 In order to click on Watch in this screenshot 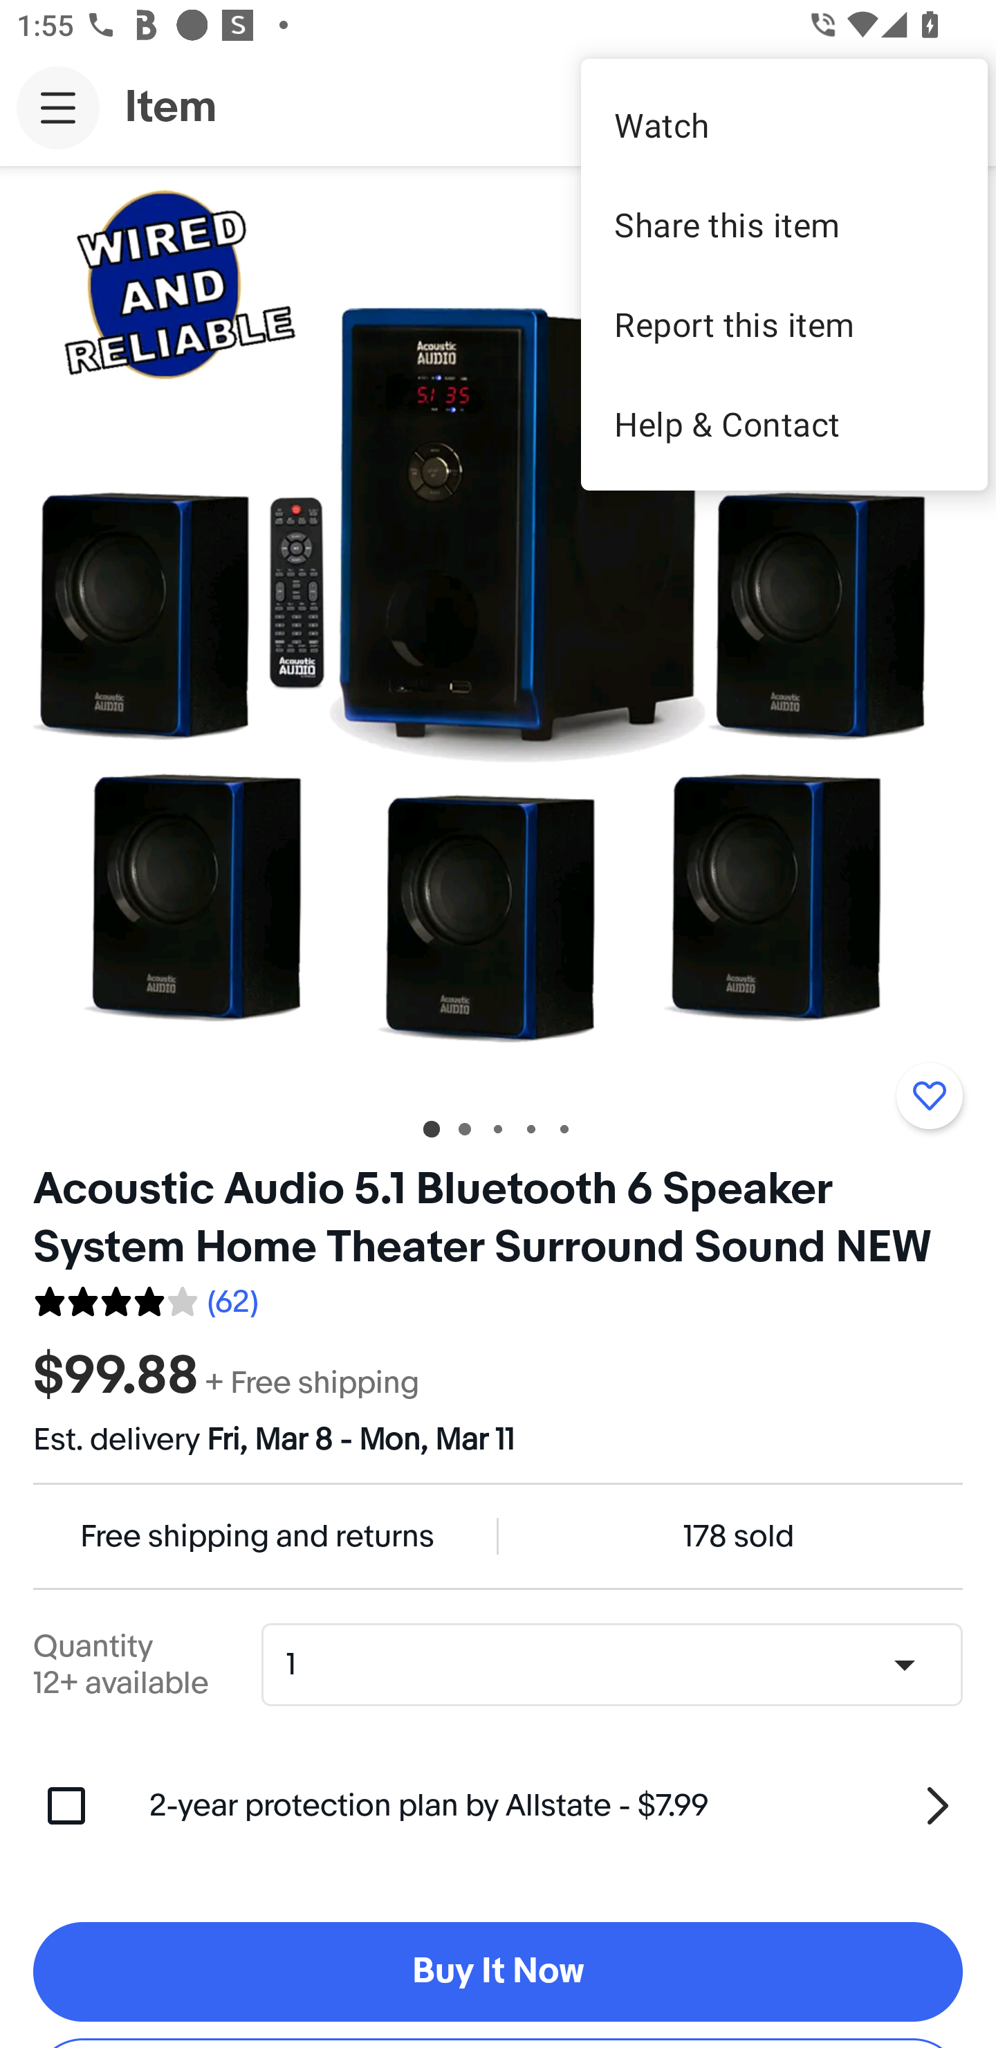, I will do `click(784, 125)`.